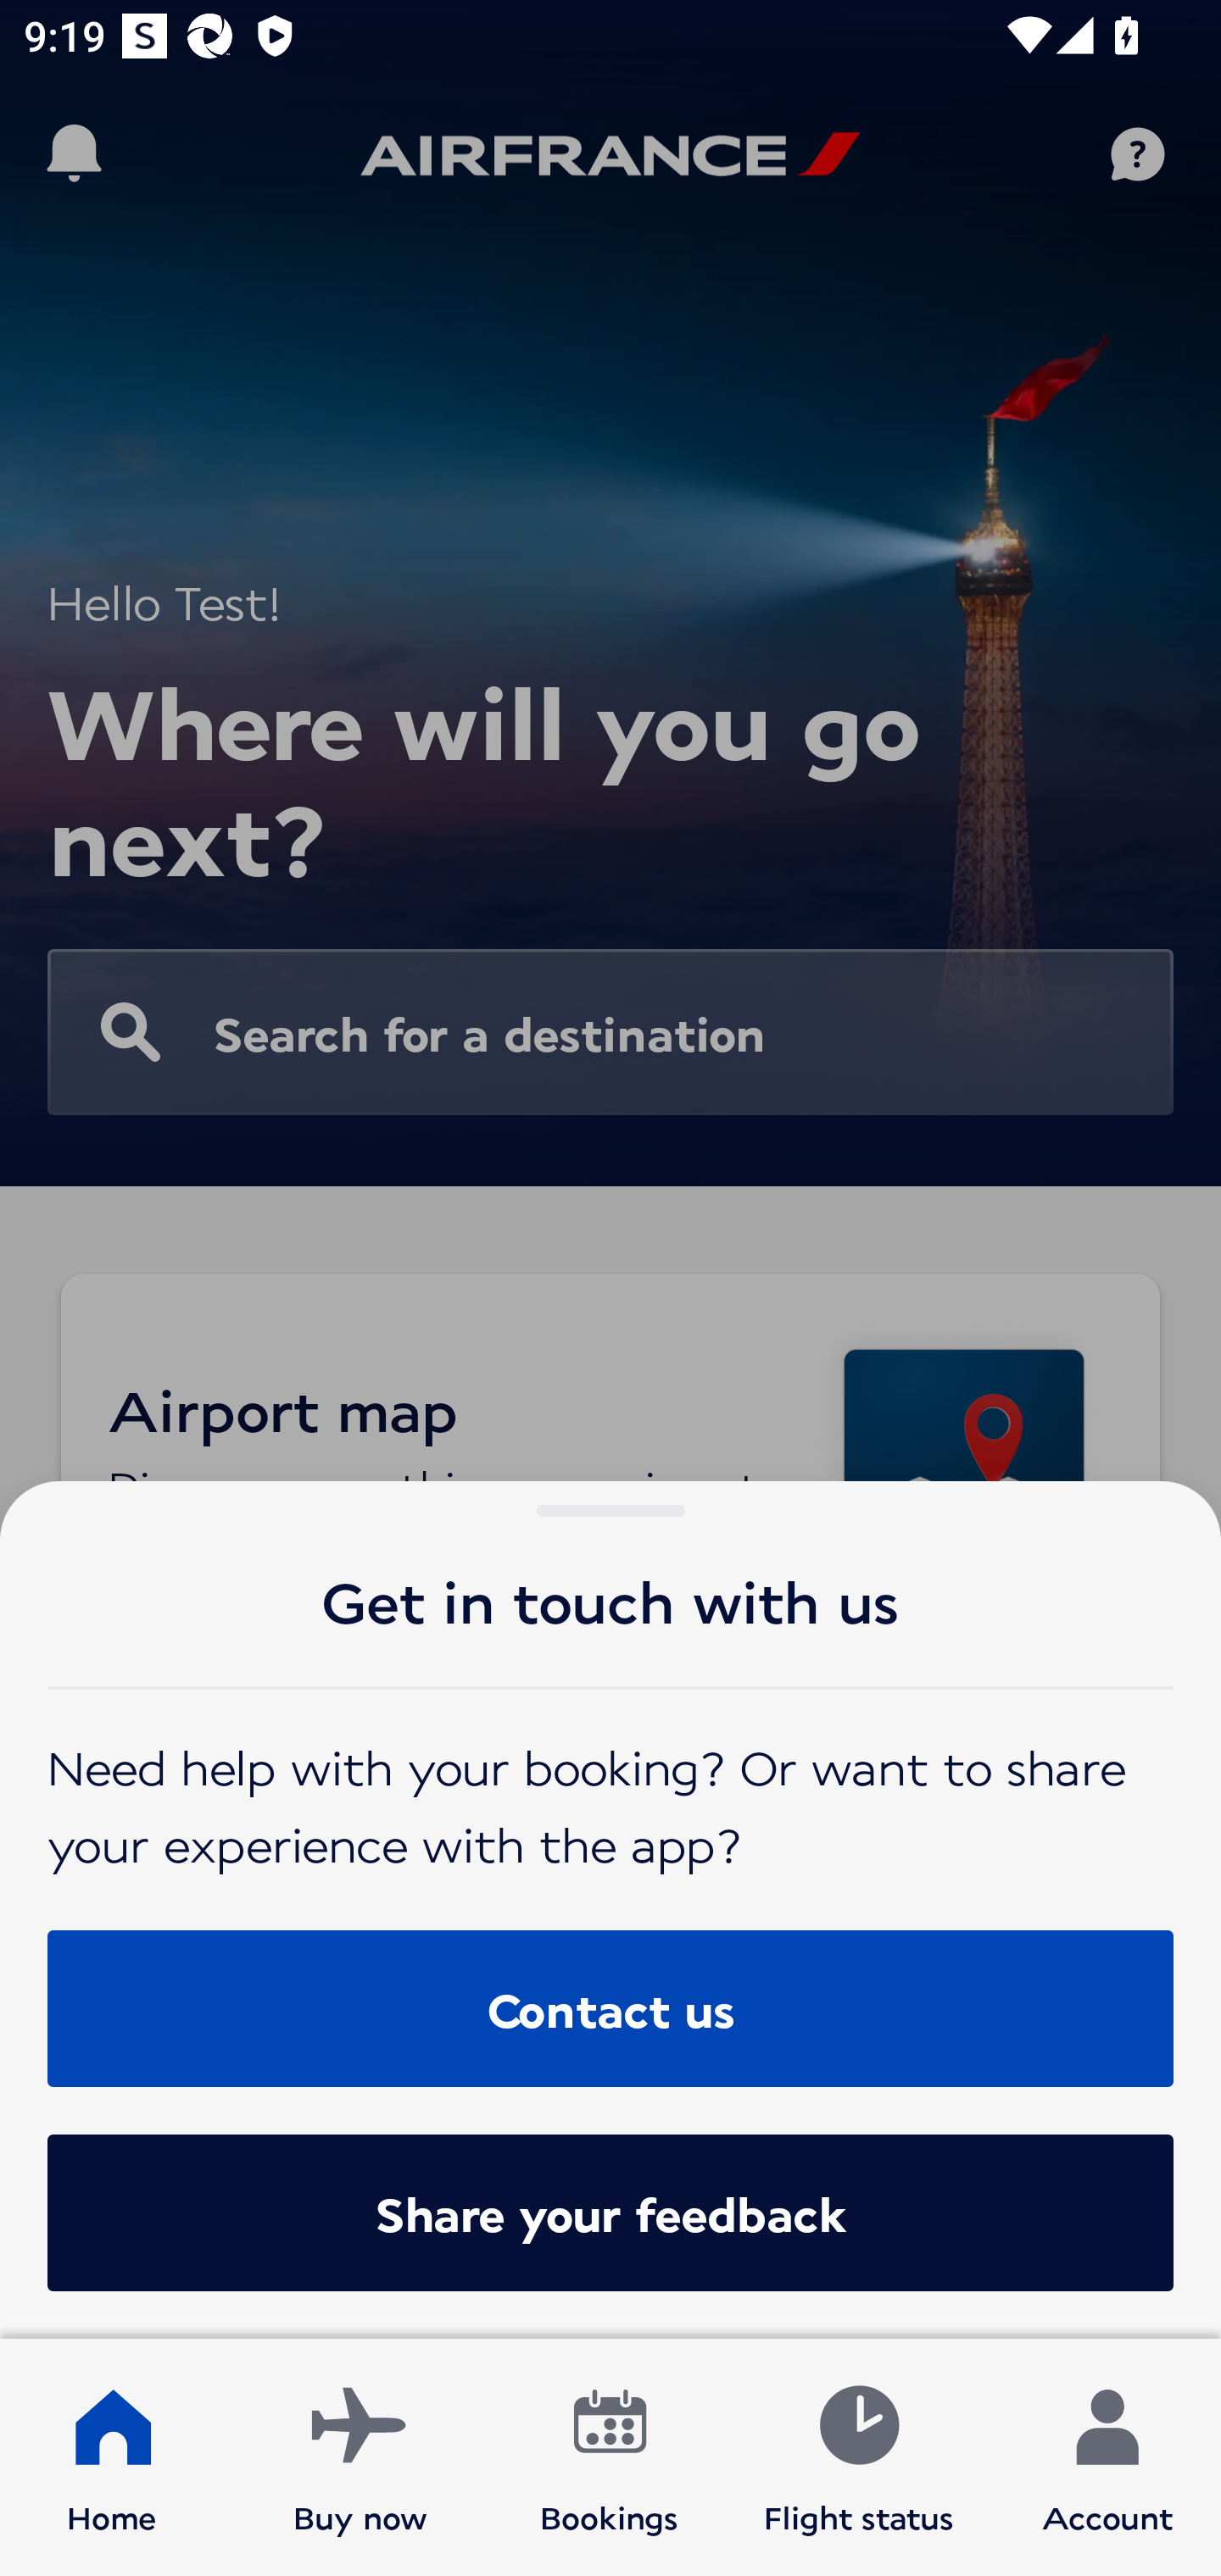 This screenshot has width=1221, height=2576. Describe the element at coordinates (610, 2457) in the screenshot. I see `Bookings` at that location.